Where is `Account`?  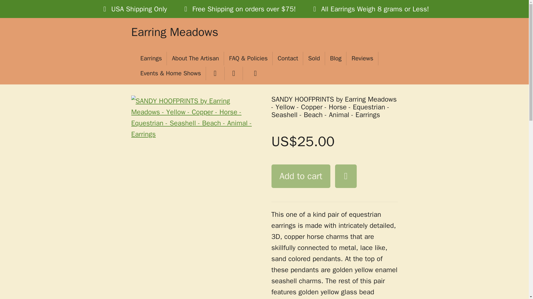 Account is located at coordinates (215, 73).